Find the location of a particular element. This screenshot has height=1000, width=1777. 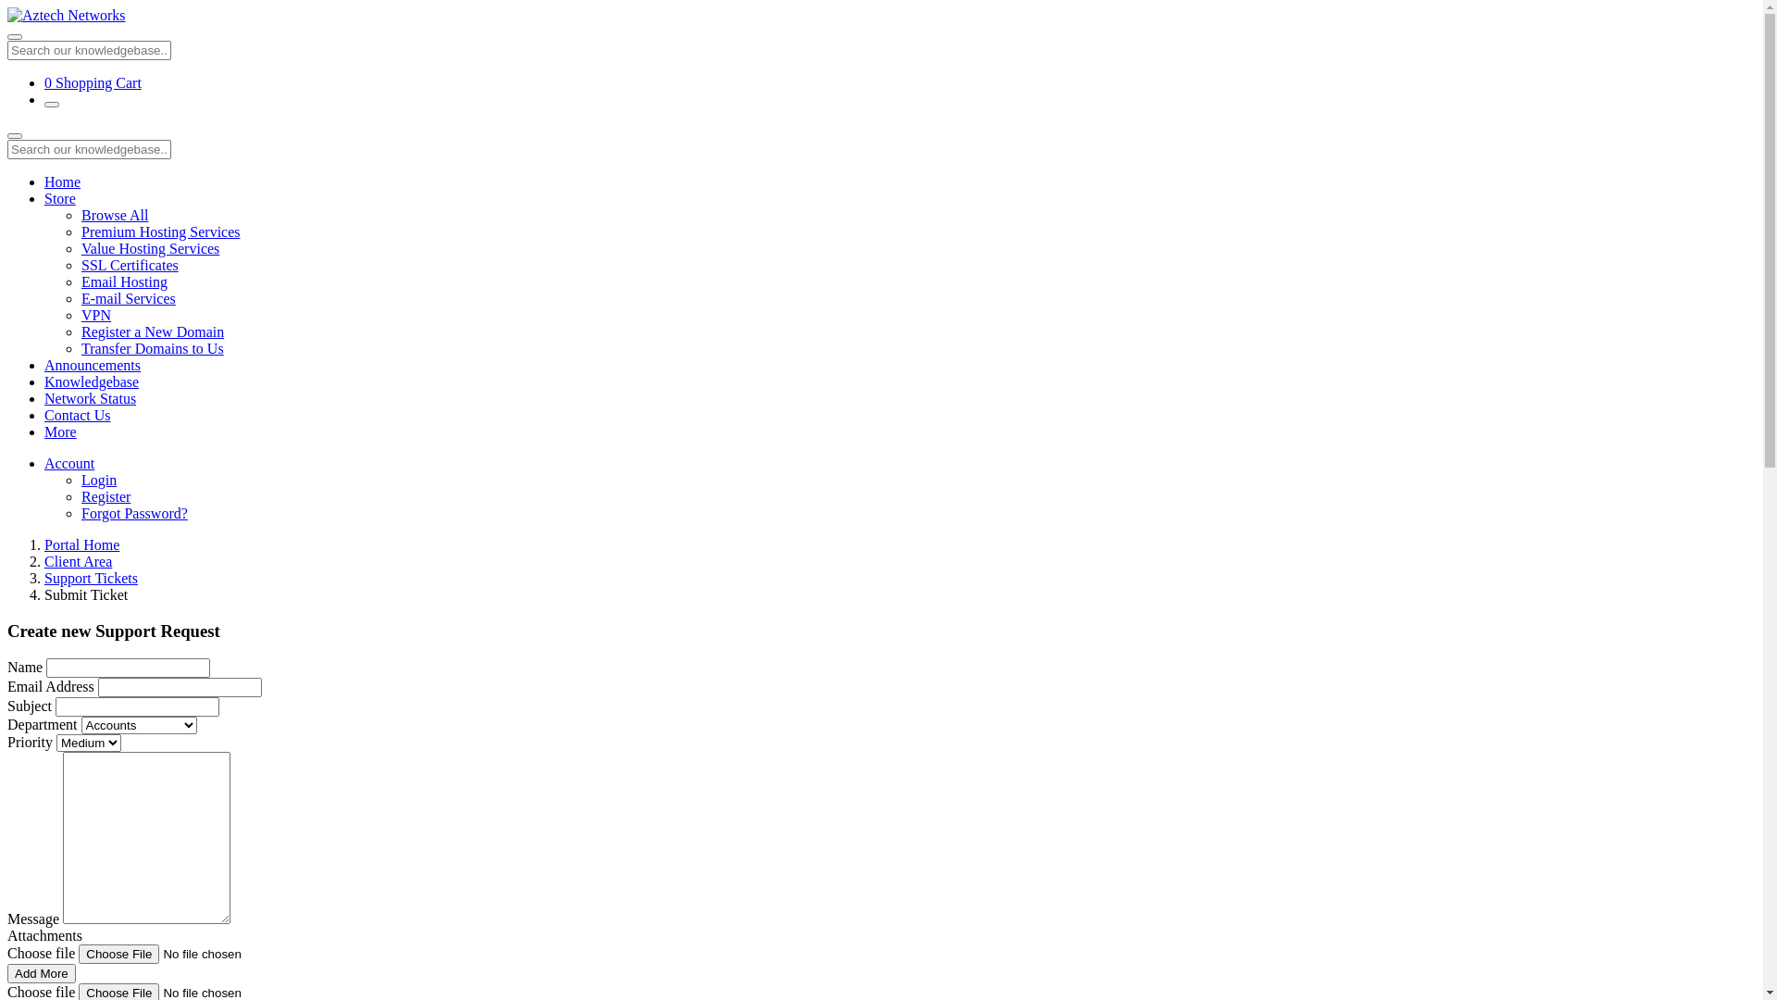

Announcements is located at coordinates (93, 365).